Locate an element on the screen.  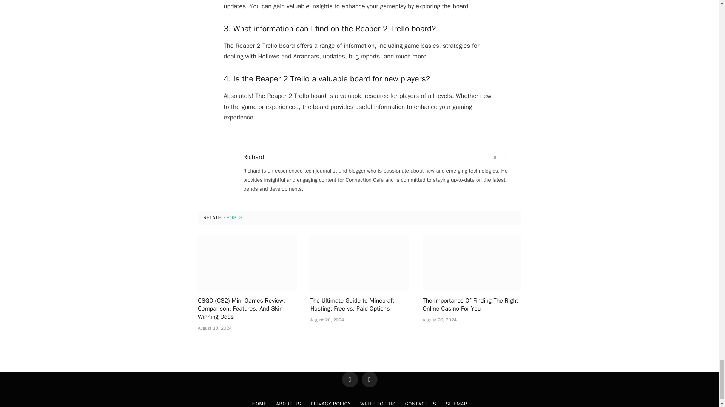
Website is located at coordinates (495, 158).